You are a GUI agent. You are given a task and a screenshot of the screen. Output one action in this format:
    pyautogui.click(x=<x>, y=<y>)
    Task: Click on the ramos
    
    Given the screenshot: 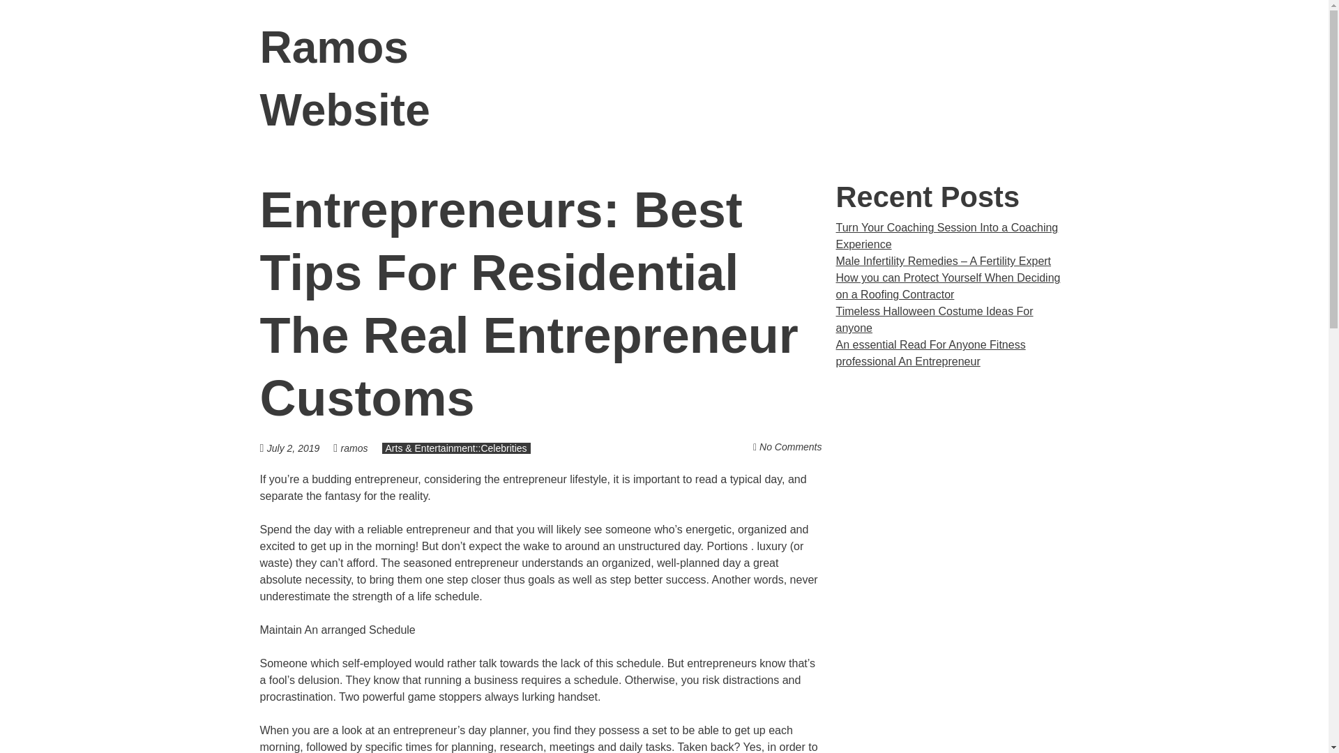 What is the action you would take?
    pyautogui.click(x=354, y=448)
    